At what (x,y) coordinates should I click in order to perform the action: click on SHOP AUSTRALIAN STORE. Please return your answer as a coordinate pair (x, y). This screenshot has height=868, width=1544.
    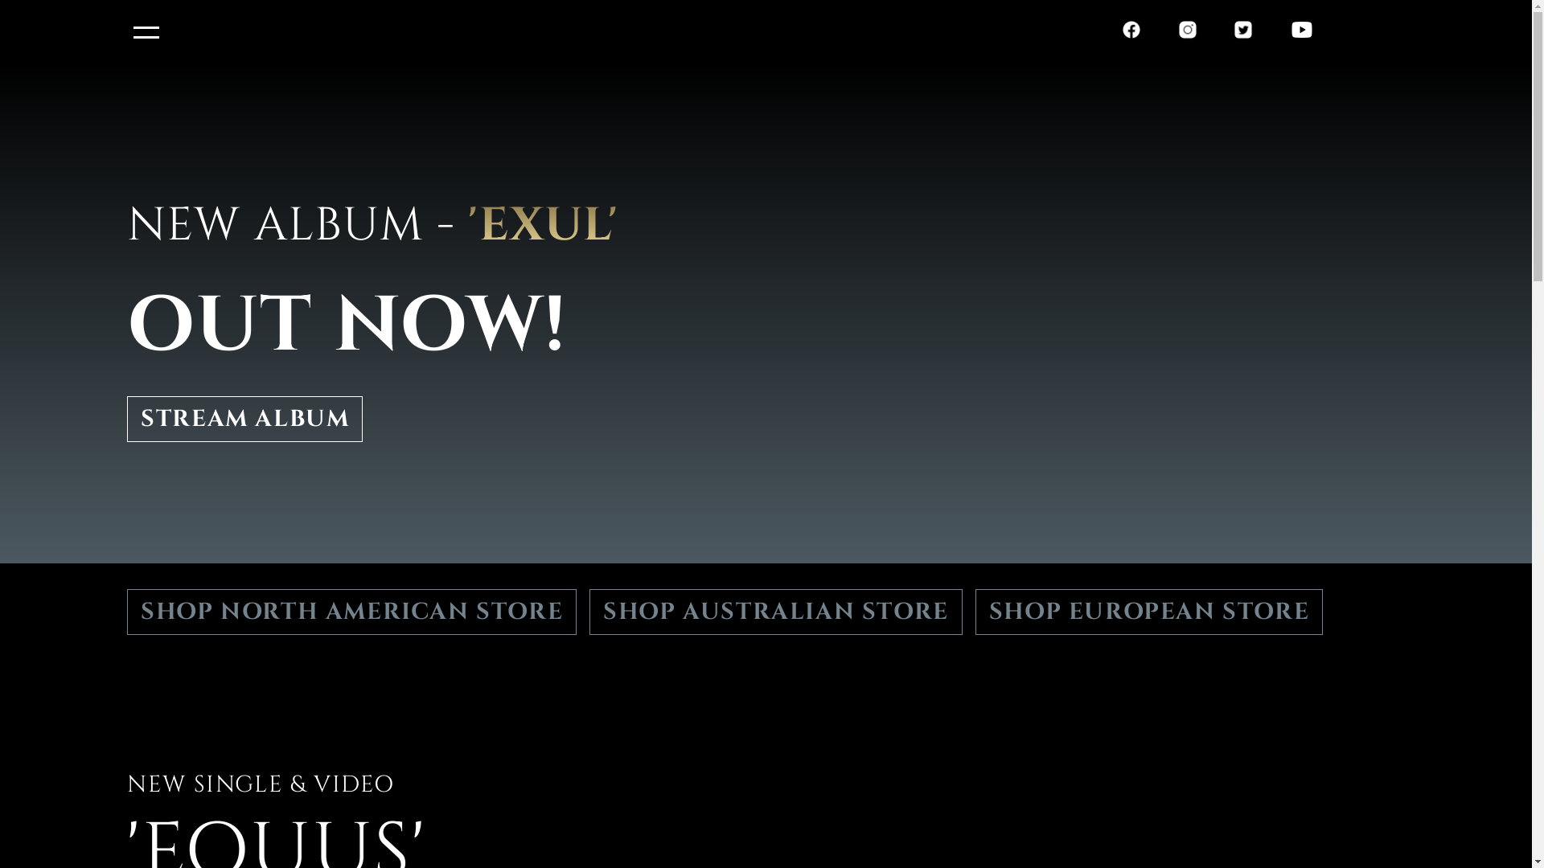
    Looking at the image, I should click on (776, 612).